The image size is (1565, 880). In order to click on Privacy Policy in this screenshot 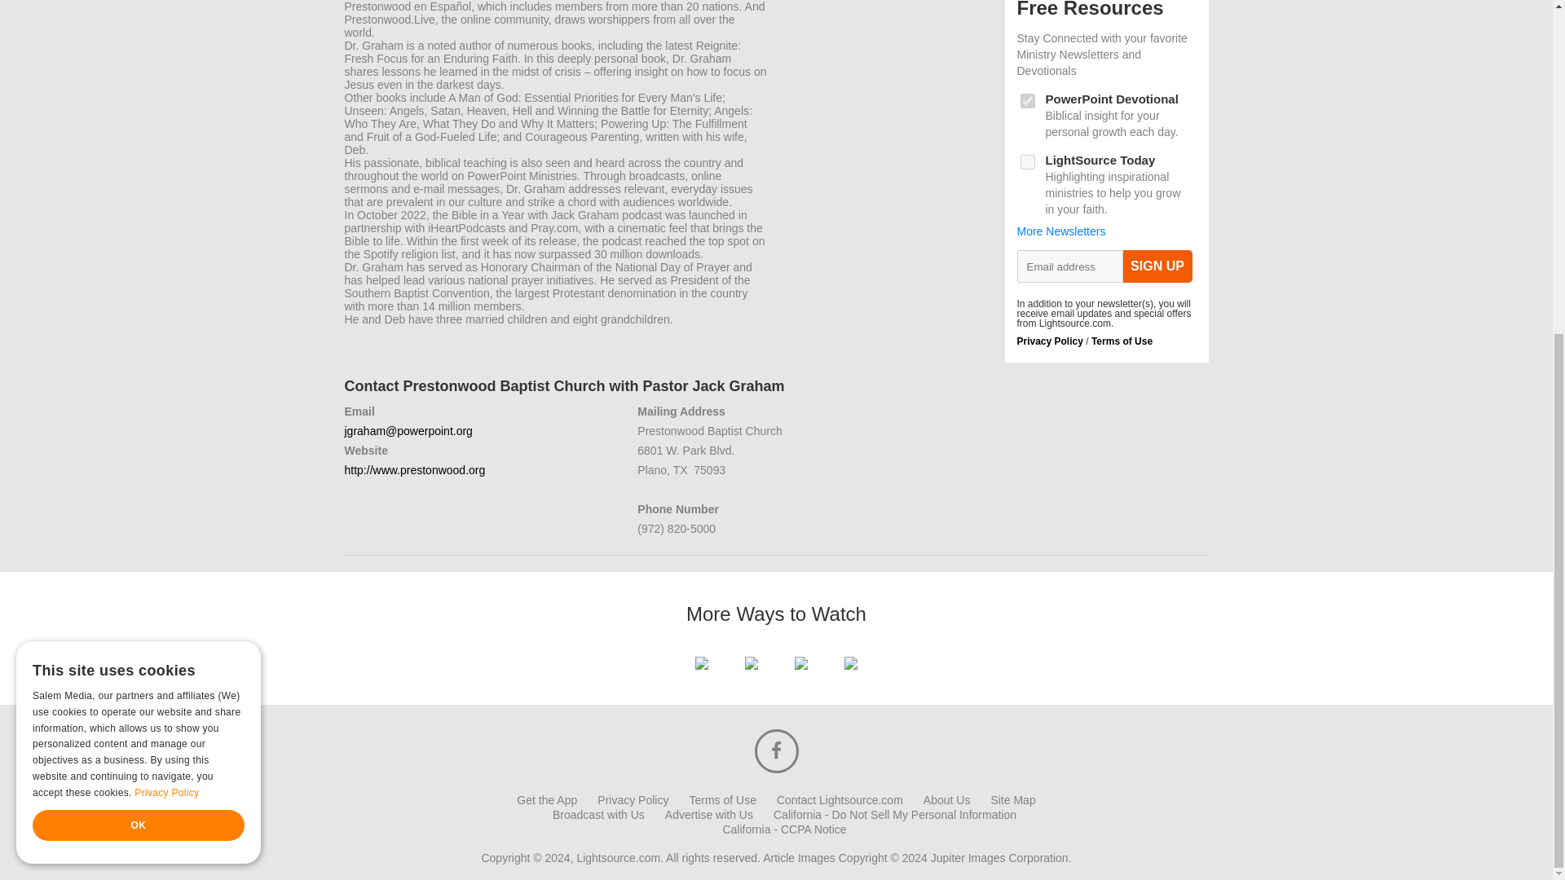, I will do `click(633, 800)`.